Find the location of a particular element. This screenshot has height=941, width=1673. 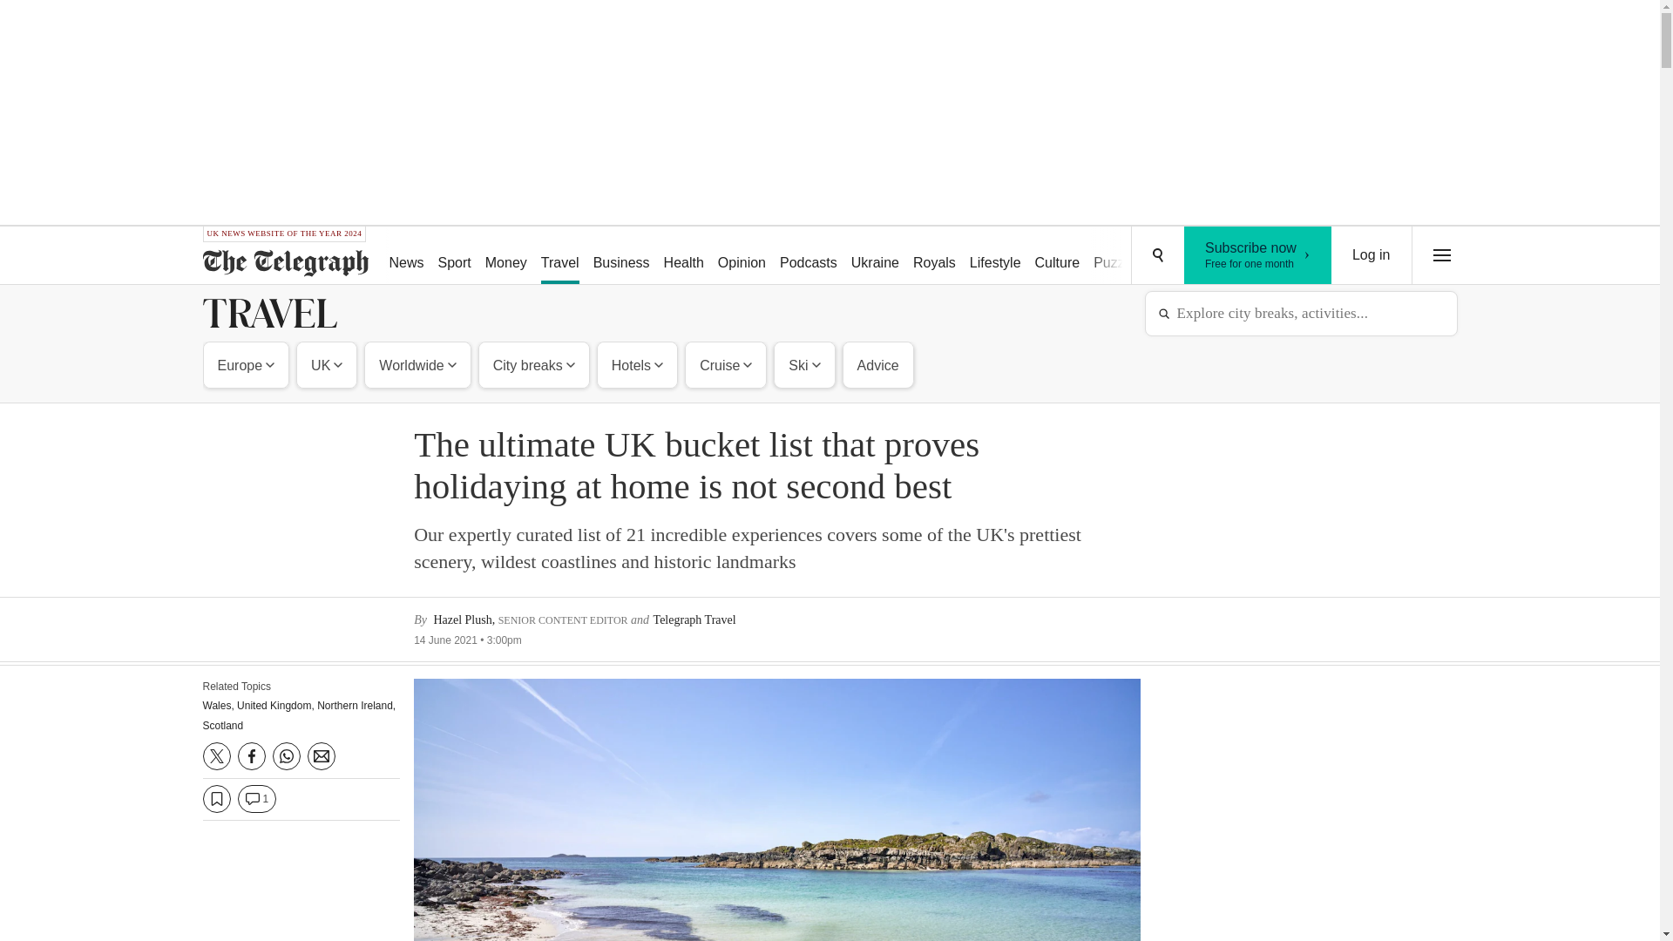

Health is located at coordinates (684, 256).